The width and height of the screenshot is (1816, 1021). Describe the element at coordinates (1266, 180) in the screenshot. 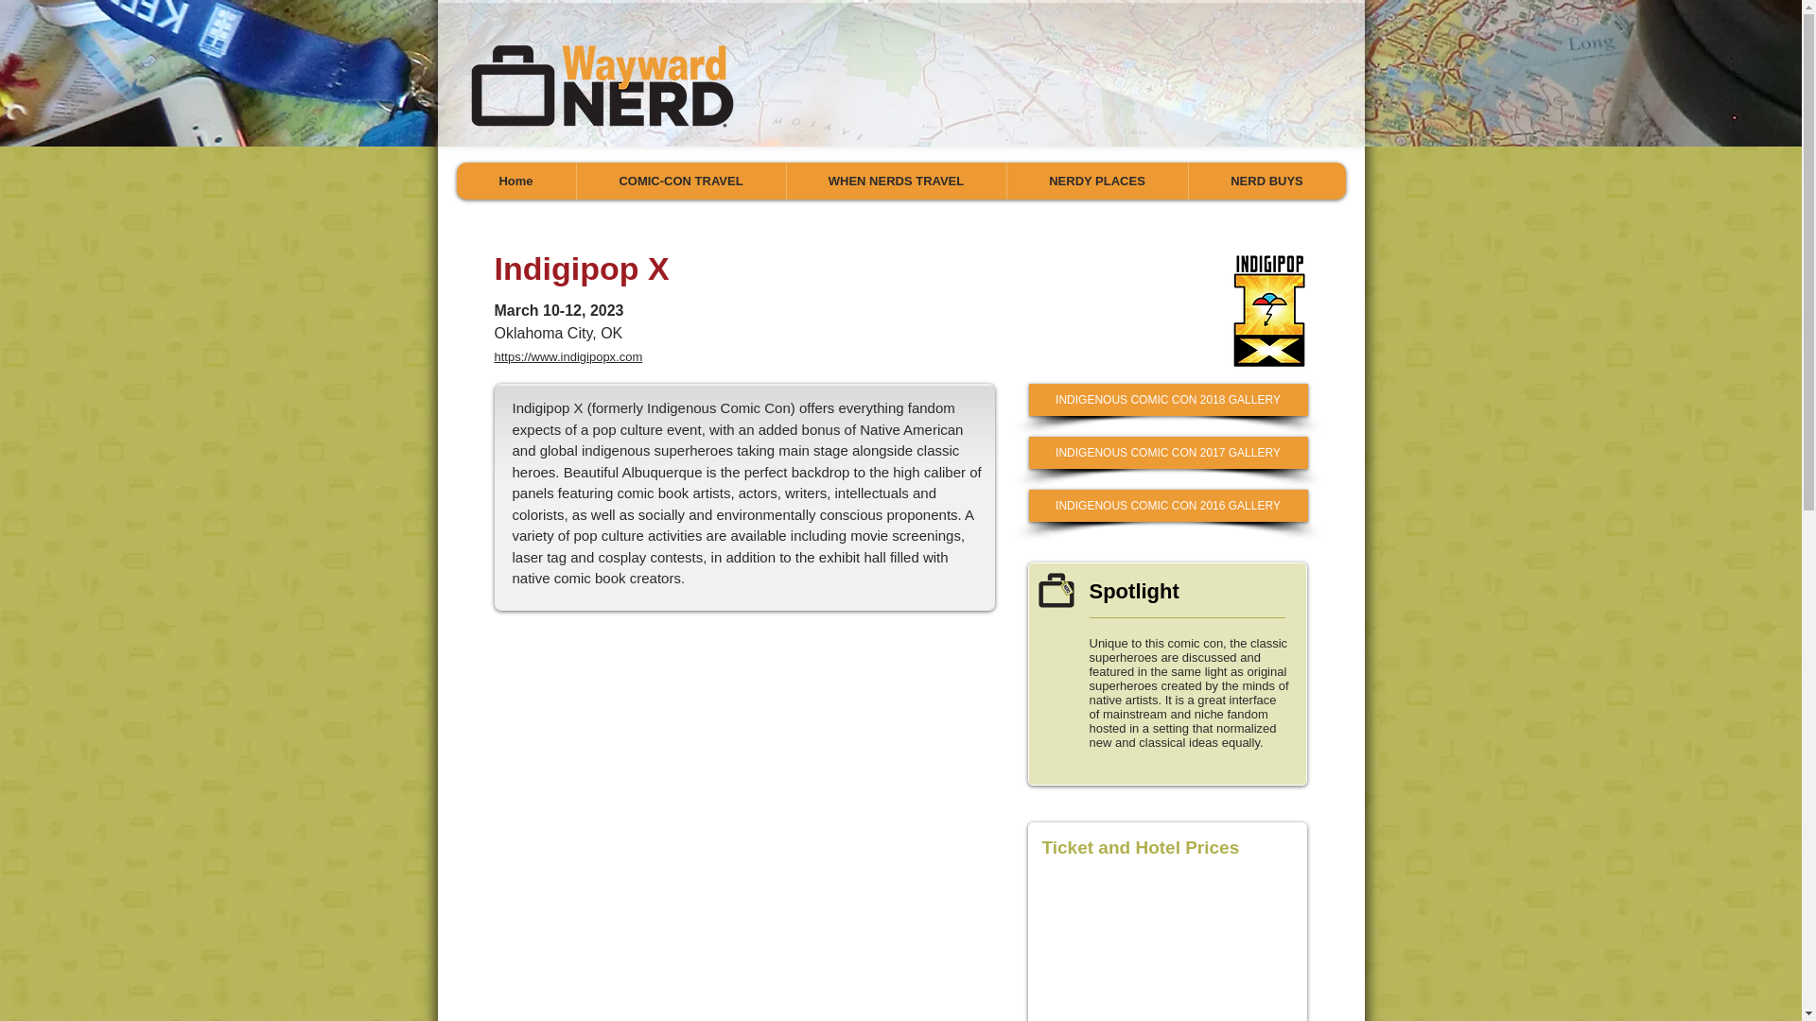

I see `NERD BUYS` at that location.